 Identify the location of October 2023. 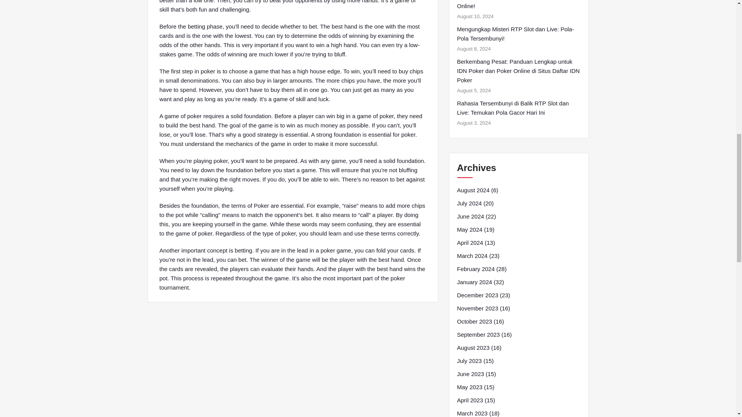
(474, 321).